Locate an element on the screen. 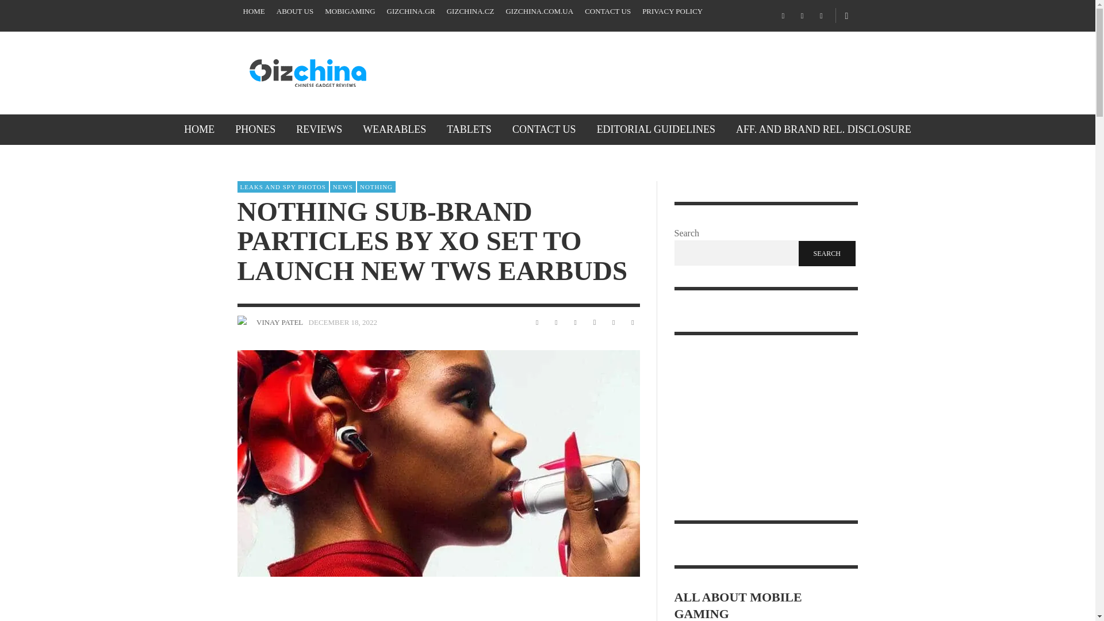 The image size is (1104, 621). MOBIGAMING is located at coordinates (350, 11).